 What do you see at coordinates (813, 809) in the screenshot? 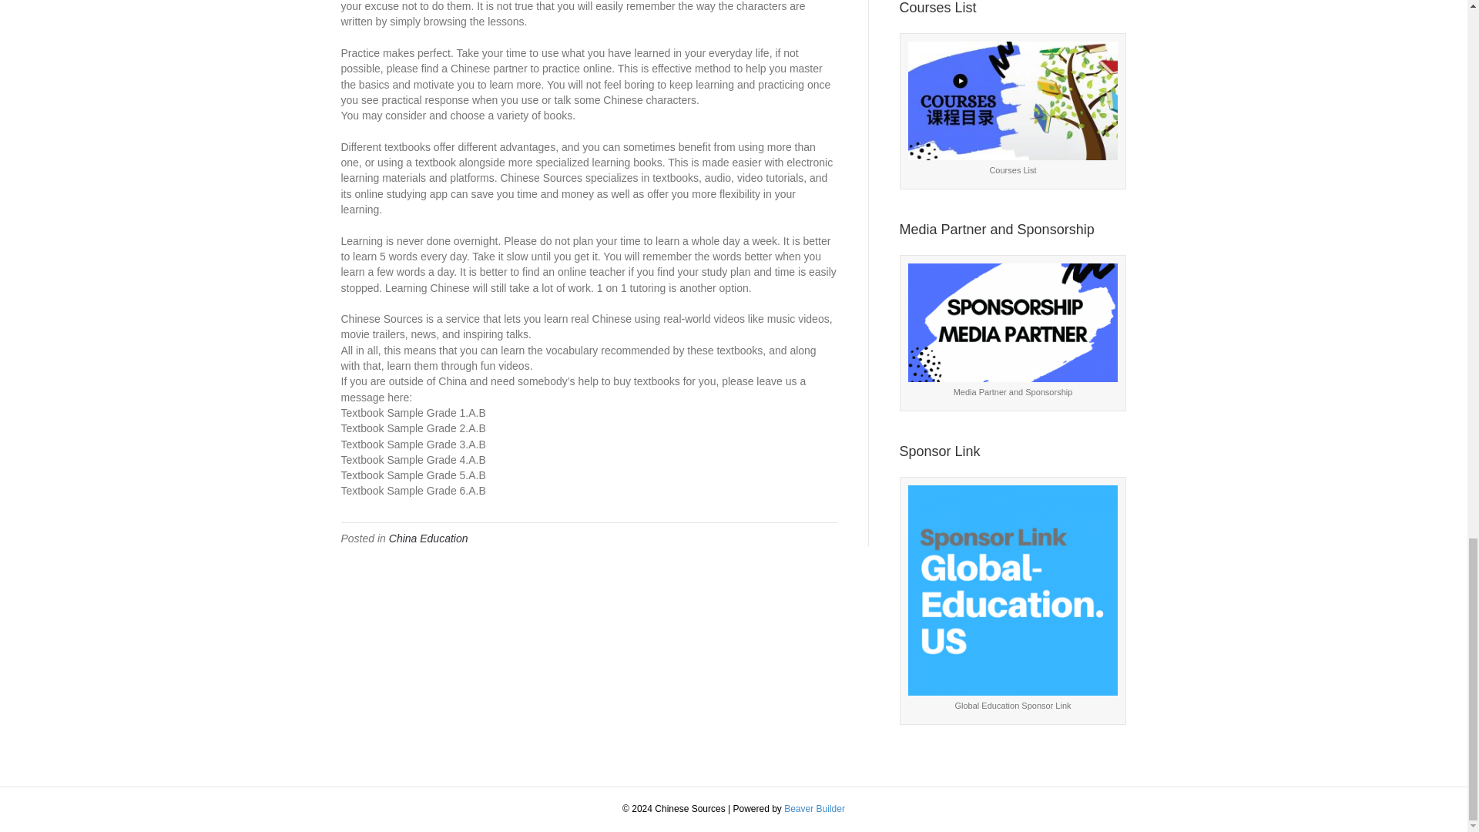
I see `WordPress Page Builder Plugin` at bounding box center [813, 809].